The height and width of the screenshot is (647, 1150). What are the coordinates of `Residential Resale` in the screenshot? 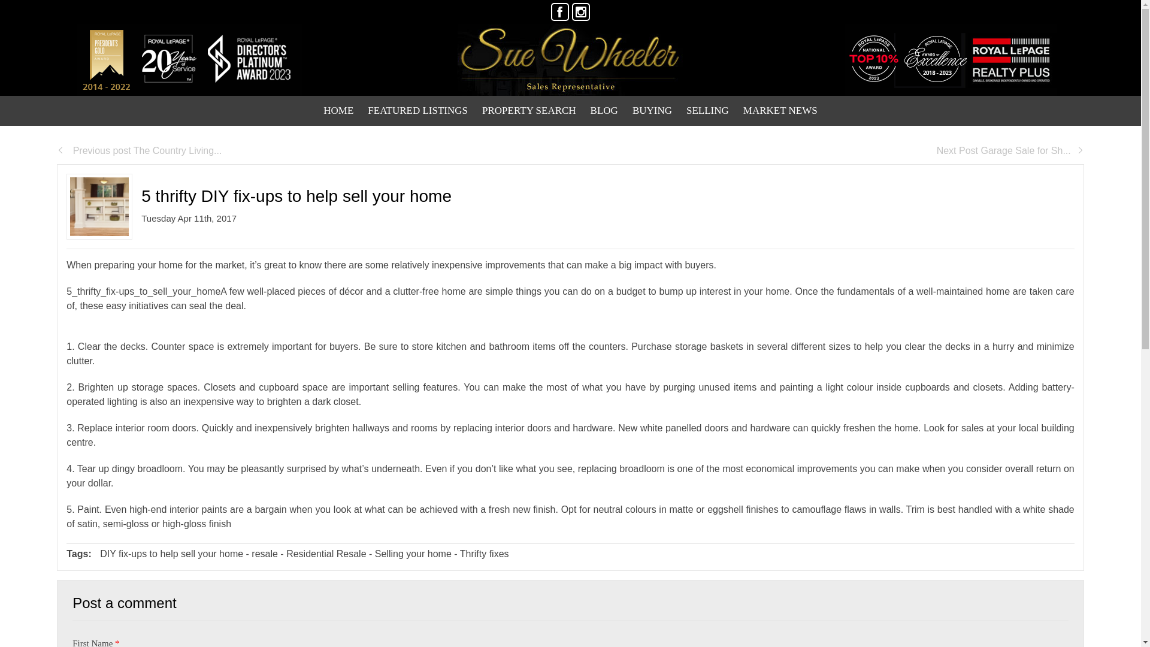 It's located at (326, 554).